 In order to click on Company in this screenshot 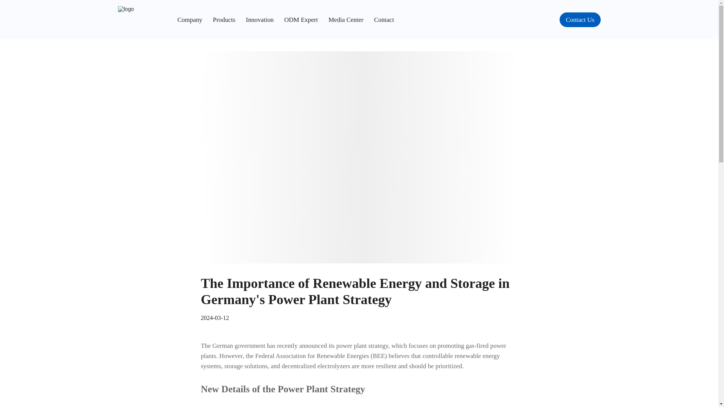, I will do `click(195, 20)`.